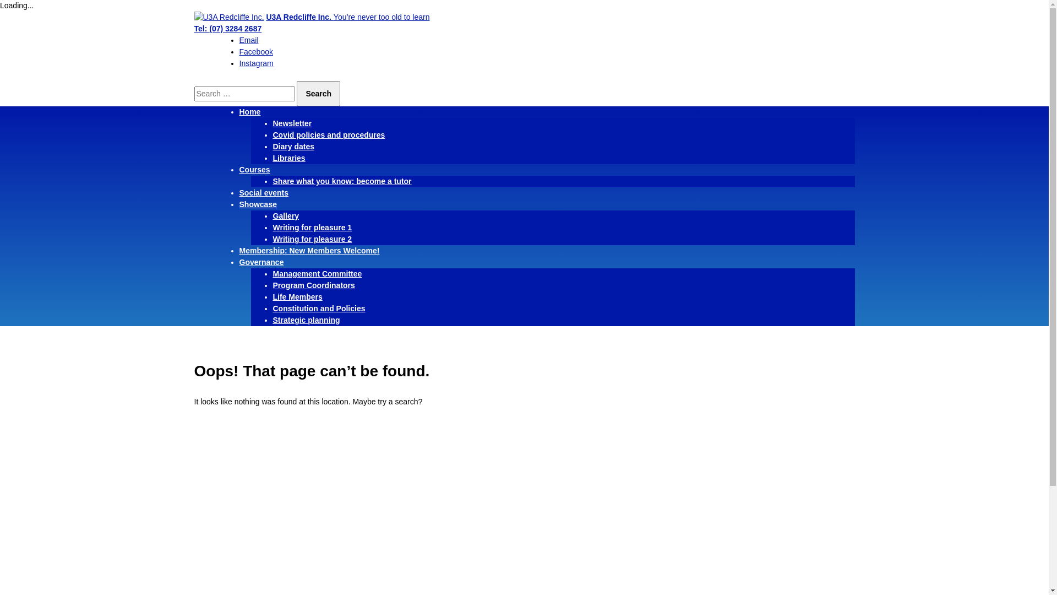 Image resolution: width=1057 pixels, height=595 pixels. What do you see at coordinates (264, 193) in the screenshot?
I see `Social events` at bounding box center [264, 193].